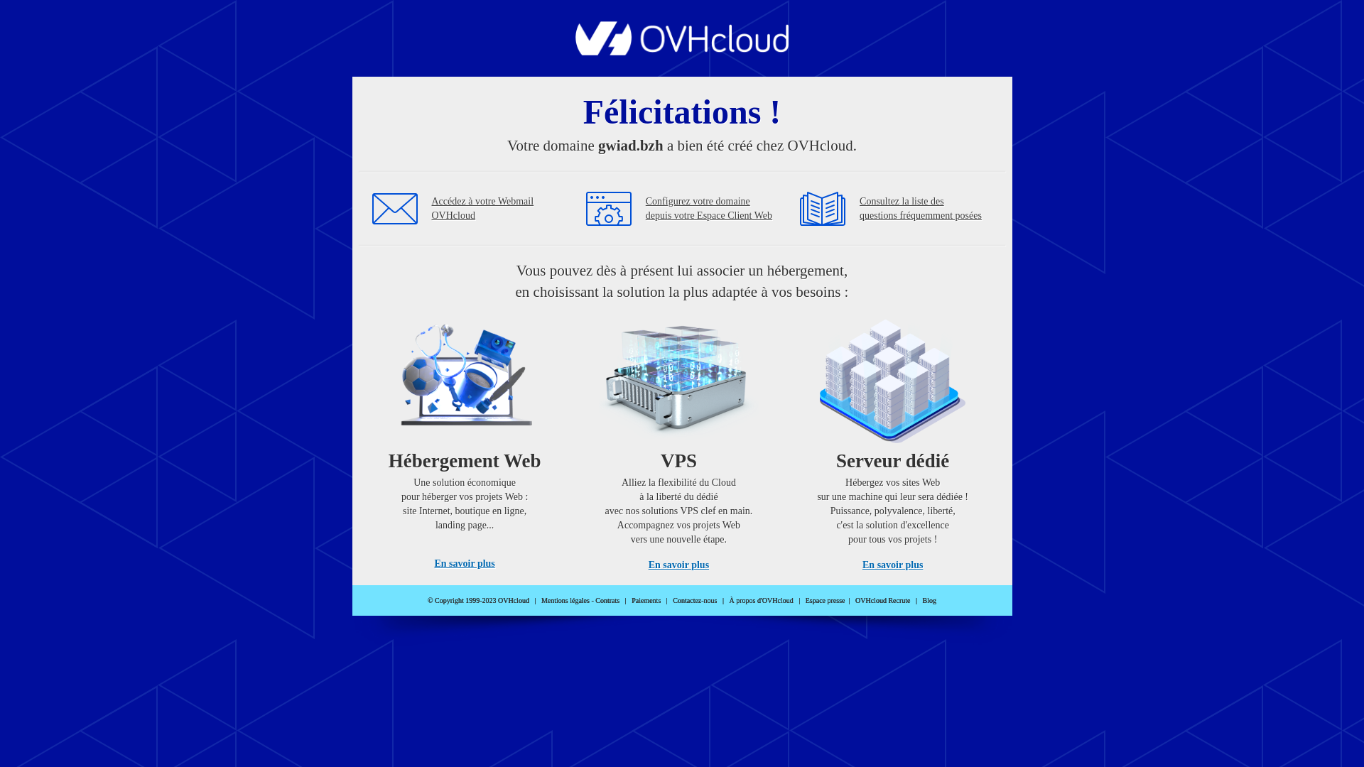 Image resolution: width=1364 pixels, height=767 pixels. Describe the element at coordinates (709, 209) in the screenshot. I see `Configurez votre domaine
depuis votre Espace Client Web` at that location.